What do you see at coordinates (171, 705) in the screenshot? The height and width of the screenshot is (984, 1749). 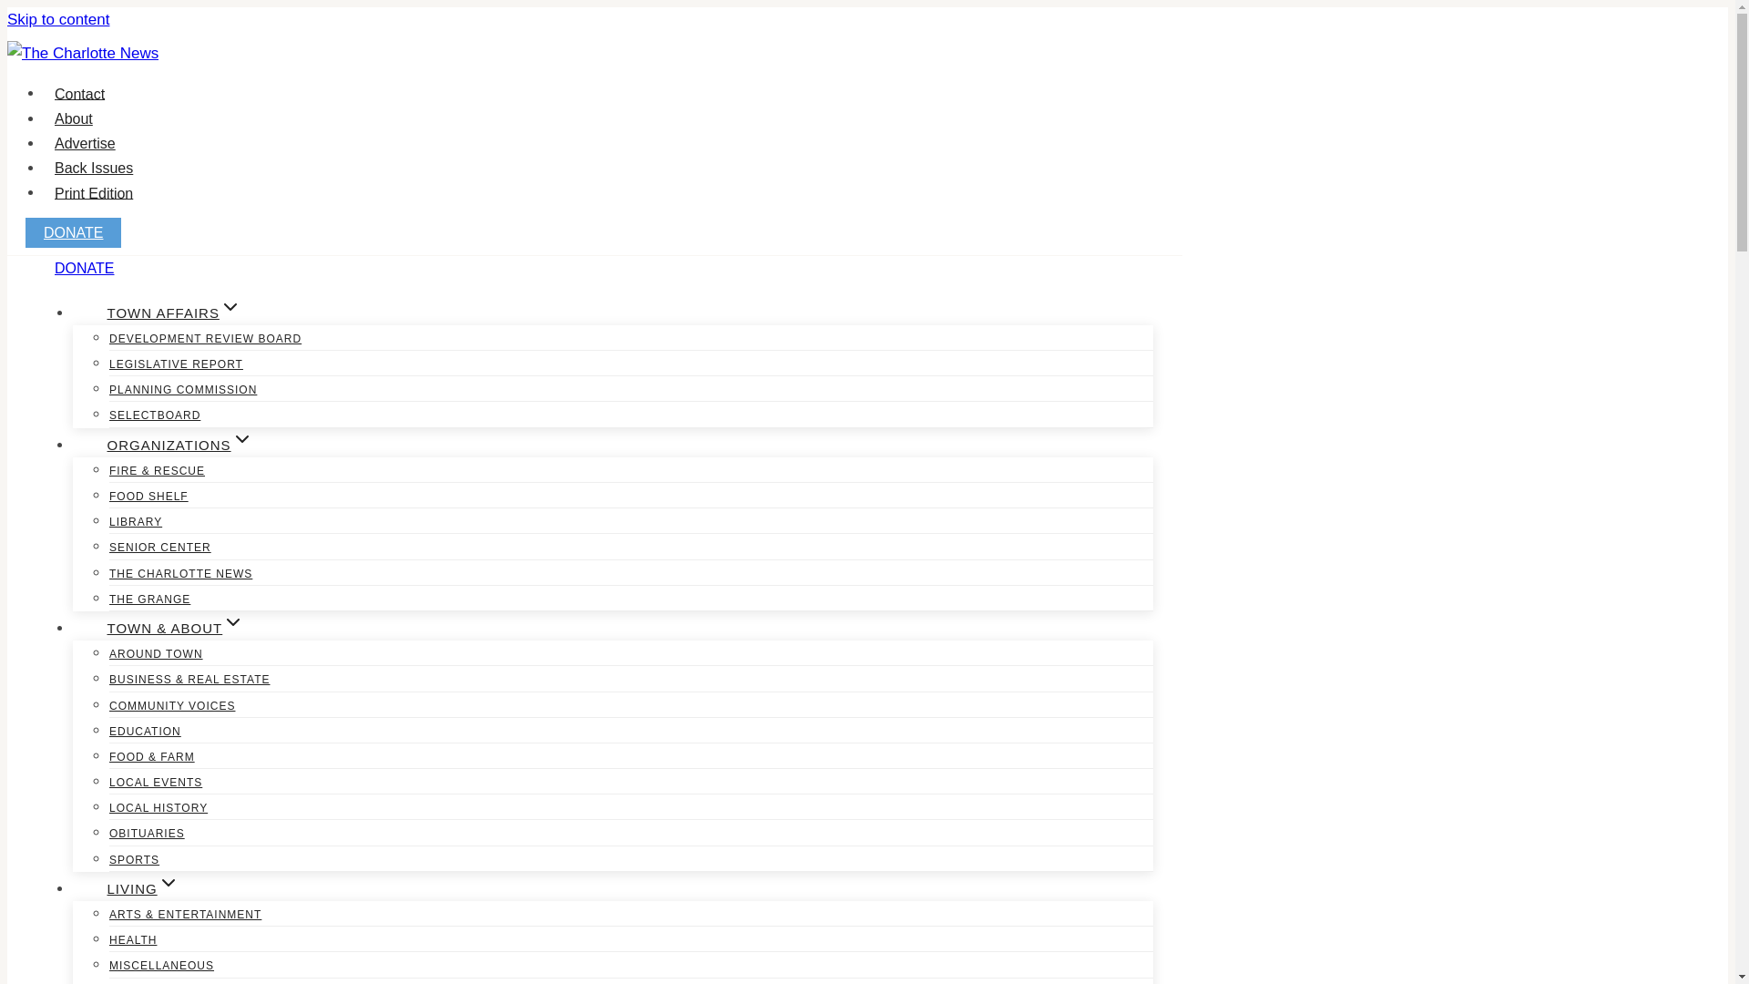 I see `COMMUNITY VOICES` at bounding box center [171, 705].